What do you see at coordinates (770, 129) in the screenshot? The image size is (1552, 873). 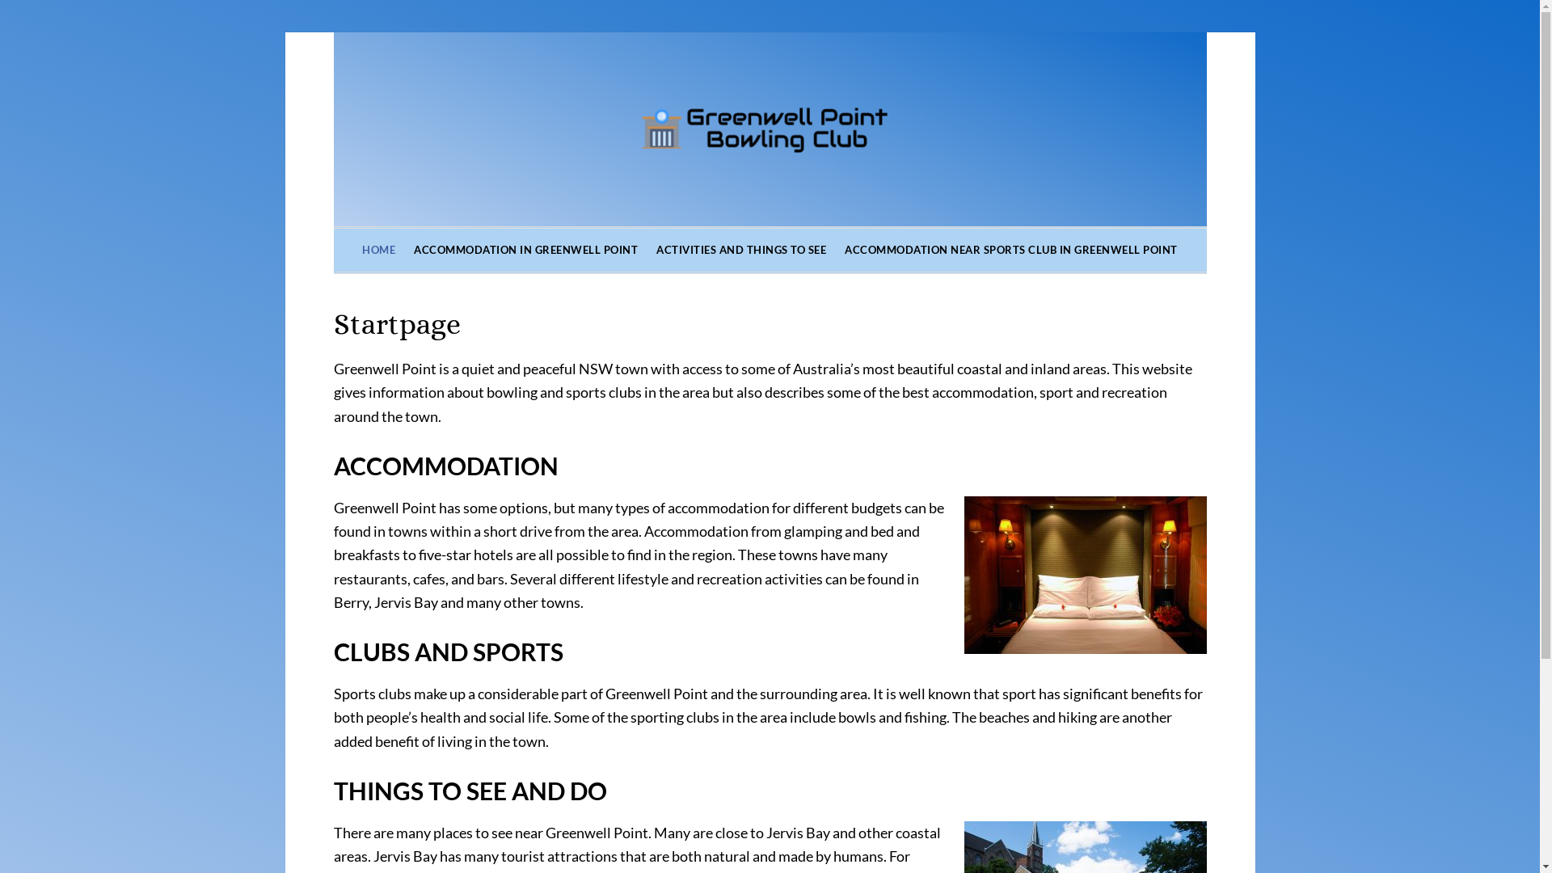 I see `GREENWELLPOINTBOWLINGCLUB.COM.AU` at bounding box center [770, 129].